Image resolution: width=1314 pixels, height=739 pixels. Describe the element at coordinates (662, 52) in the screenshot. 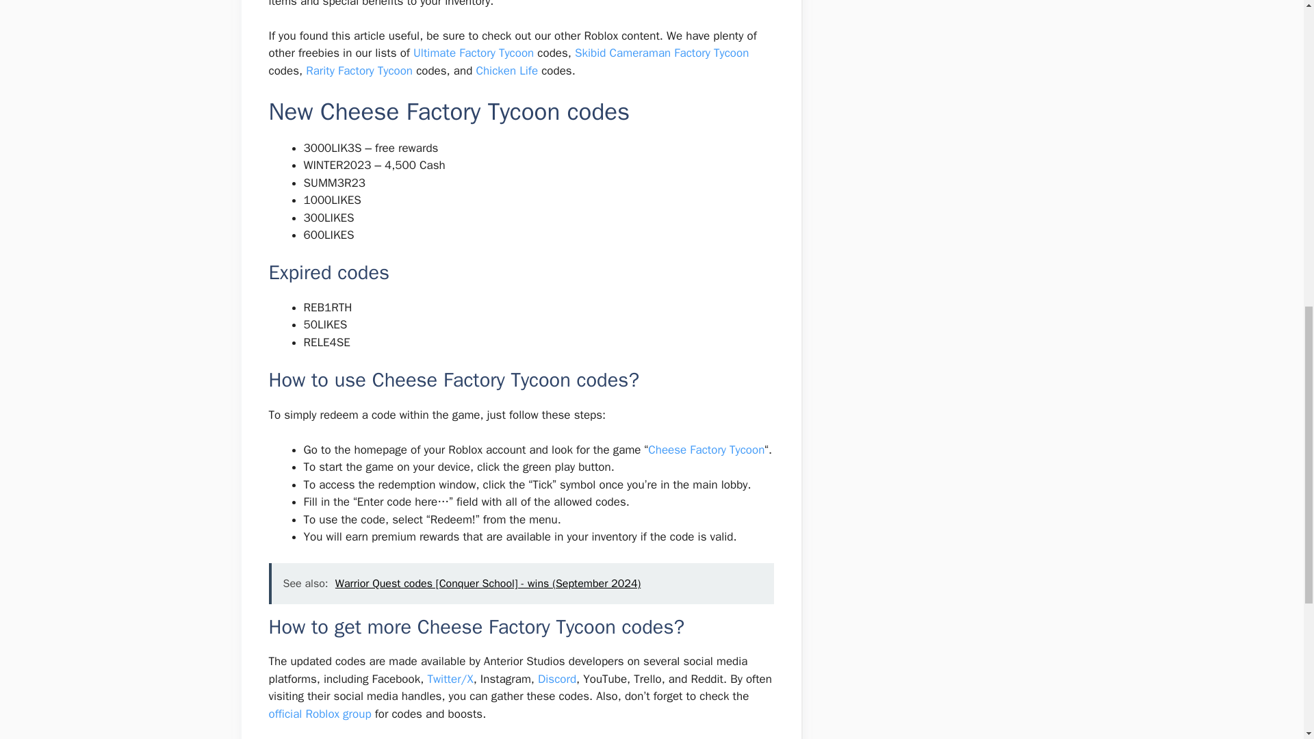

I see `Skibid Cameraman Factory Tycoon` at that location.